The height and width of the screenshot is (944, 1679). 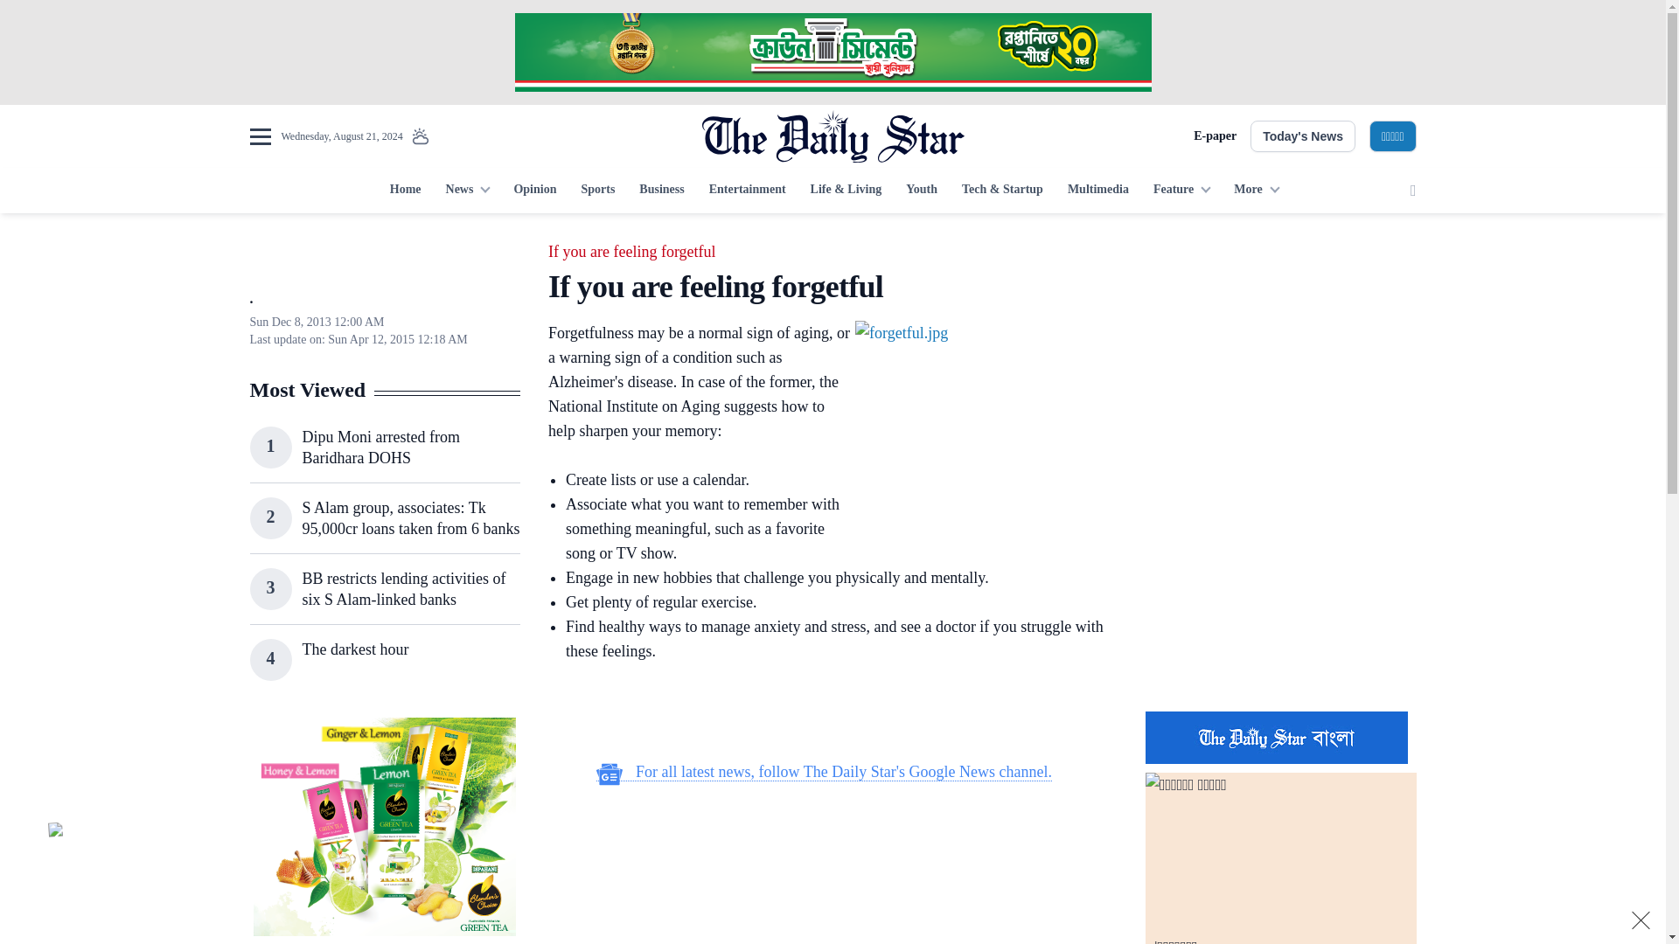 What do you see at coordinates (1280, 348) in the screenshot?
I see `3rd party ad content` at bounding box center [1280, 348].